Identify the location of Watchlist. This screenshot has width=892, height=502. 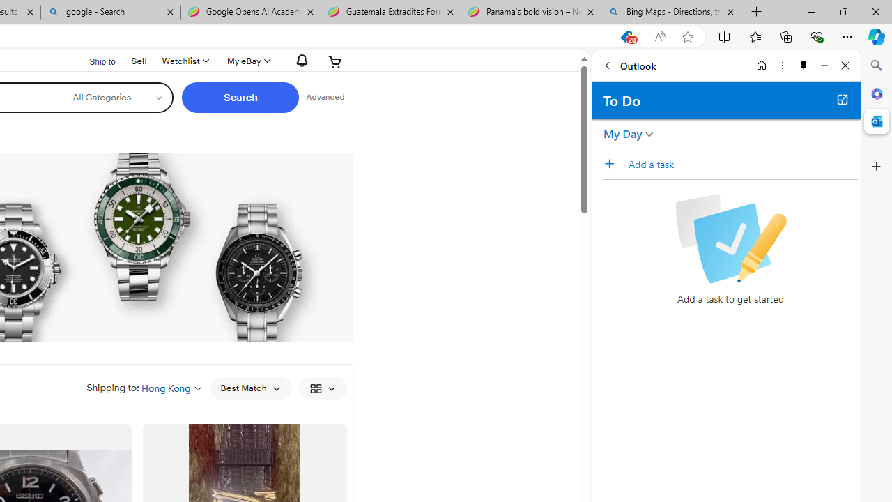
(184, 61).